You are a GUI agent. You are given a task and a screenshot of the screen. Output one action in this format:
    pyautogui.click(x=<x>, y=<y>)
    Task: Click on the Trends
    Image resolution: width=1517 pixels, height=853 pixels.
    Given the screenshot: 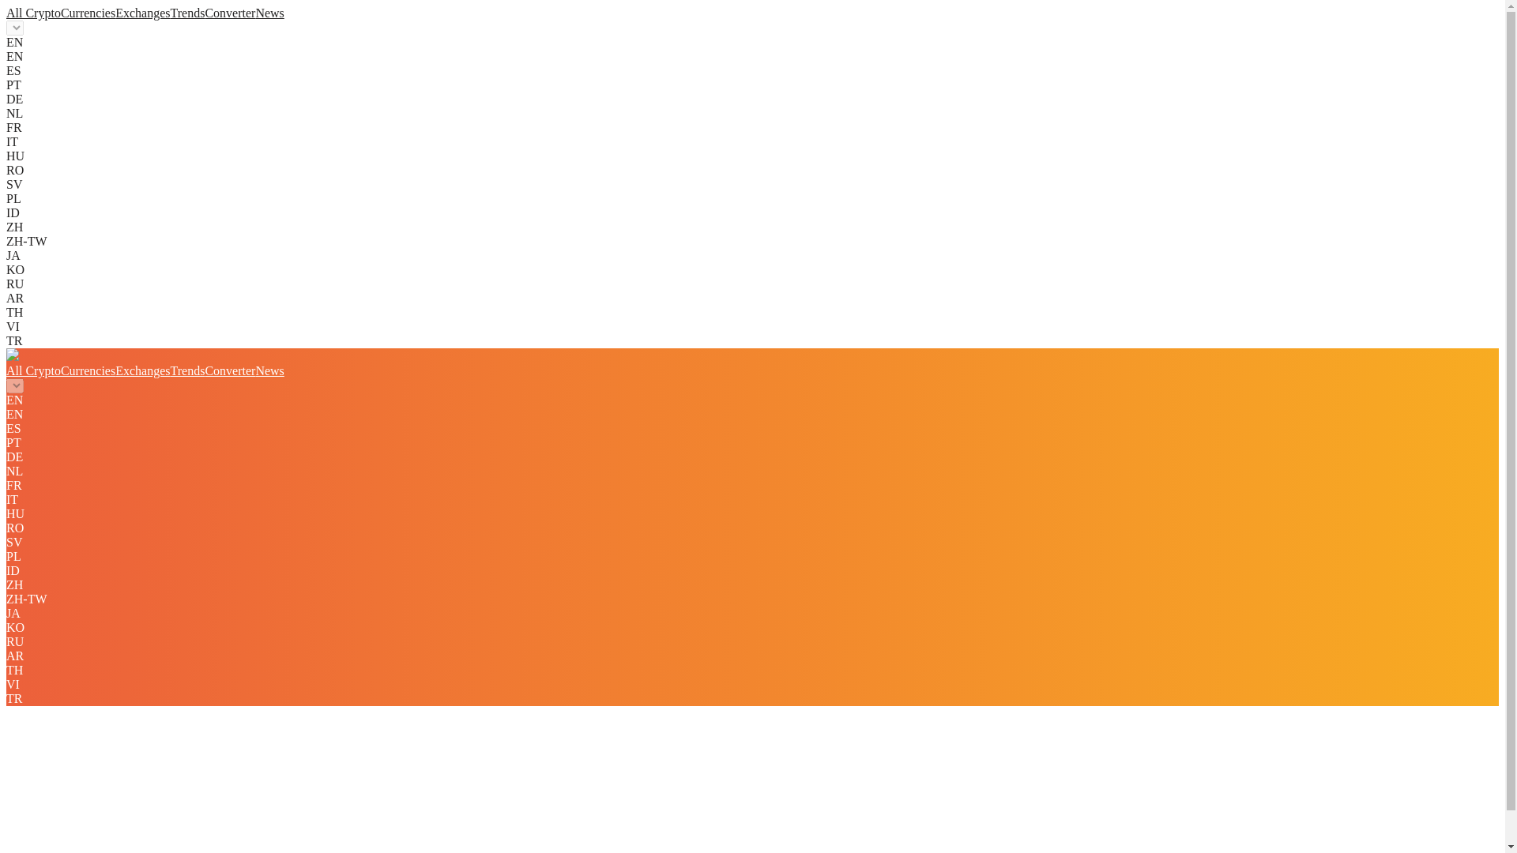 What is the action you would take?
    pyautogui.click(x=187, y=371)
    